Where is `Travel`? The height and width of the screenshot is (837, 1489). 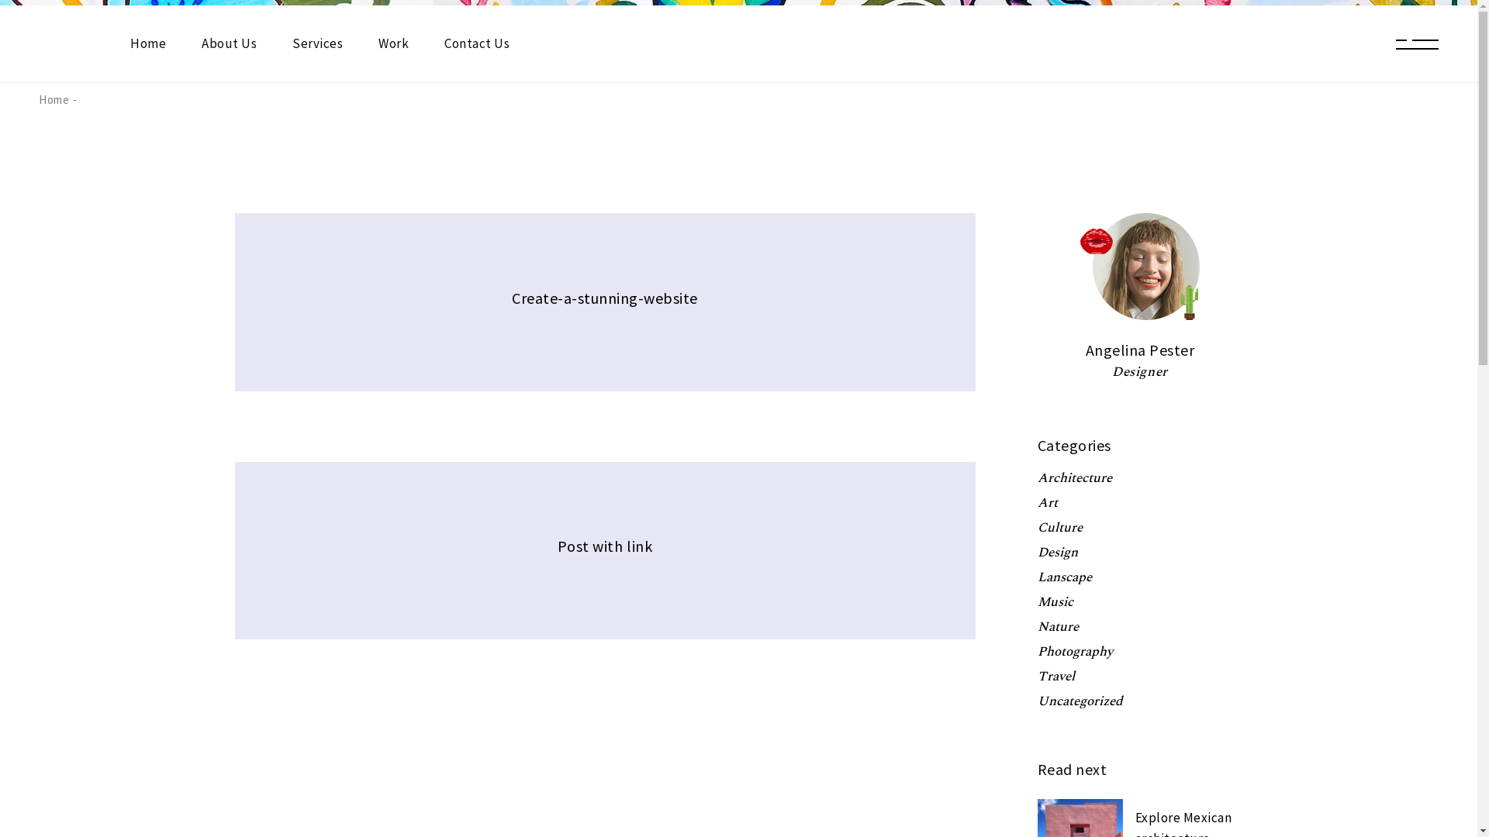
Travel is located at coordinates (1056, 677).